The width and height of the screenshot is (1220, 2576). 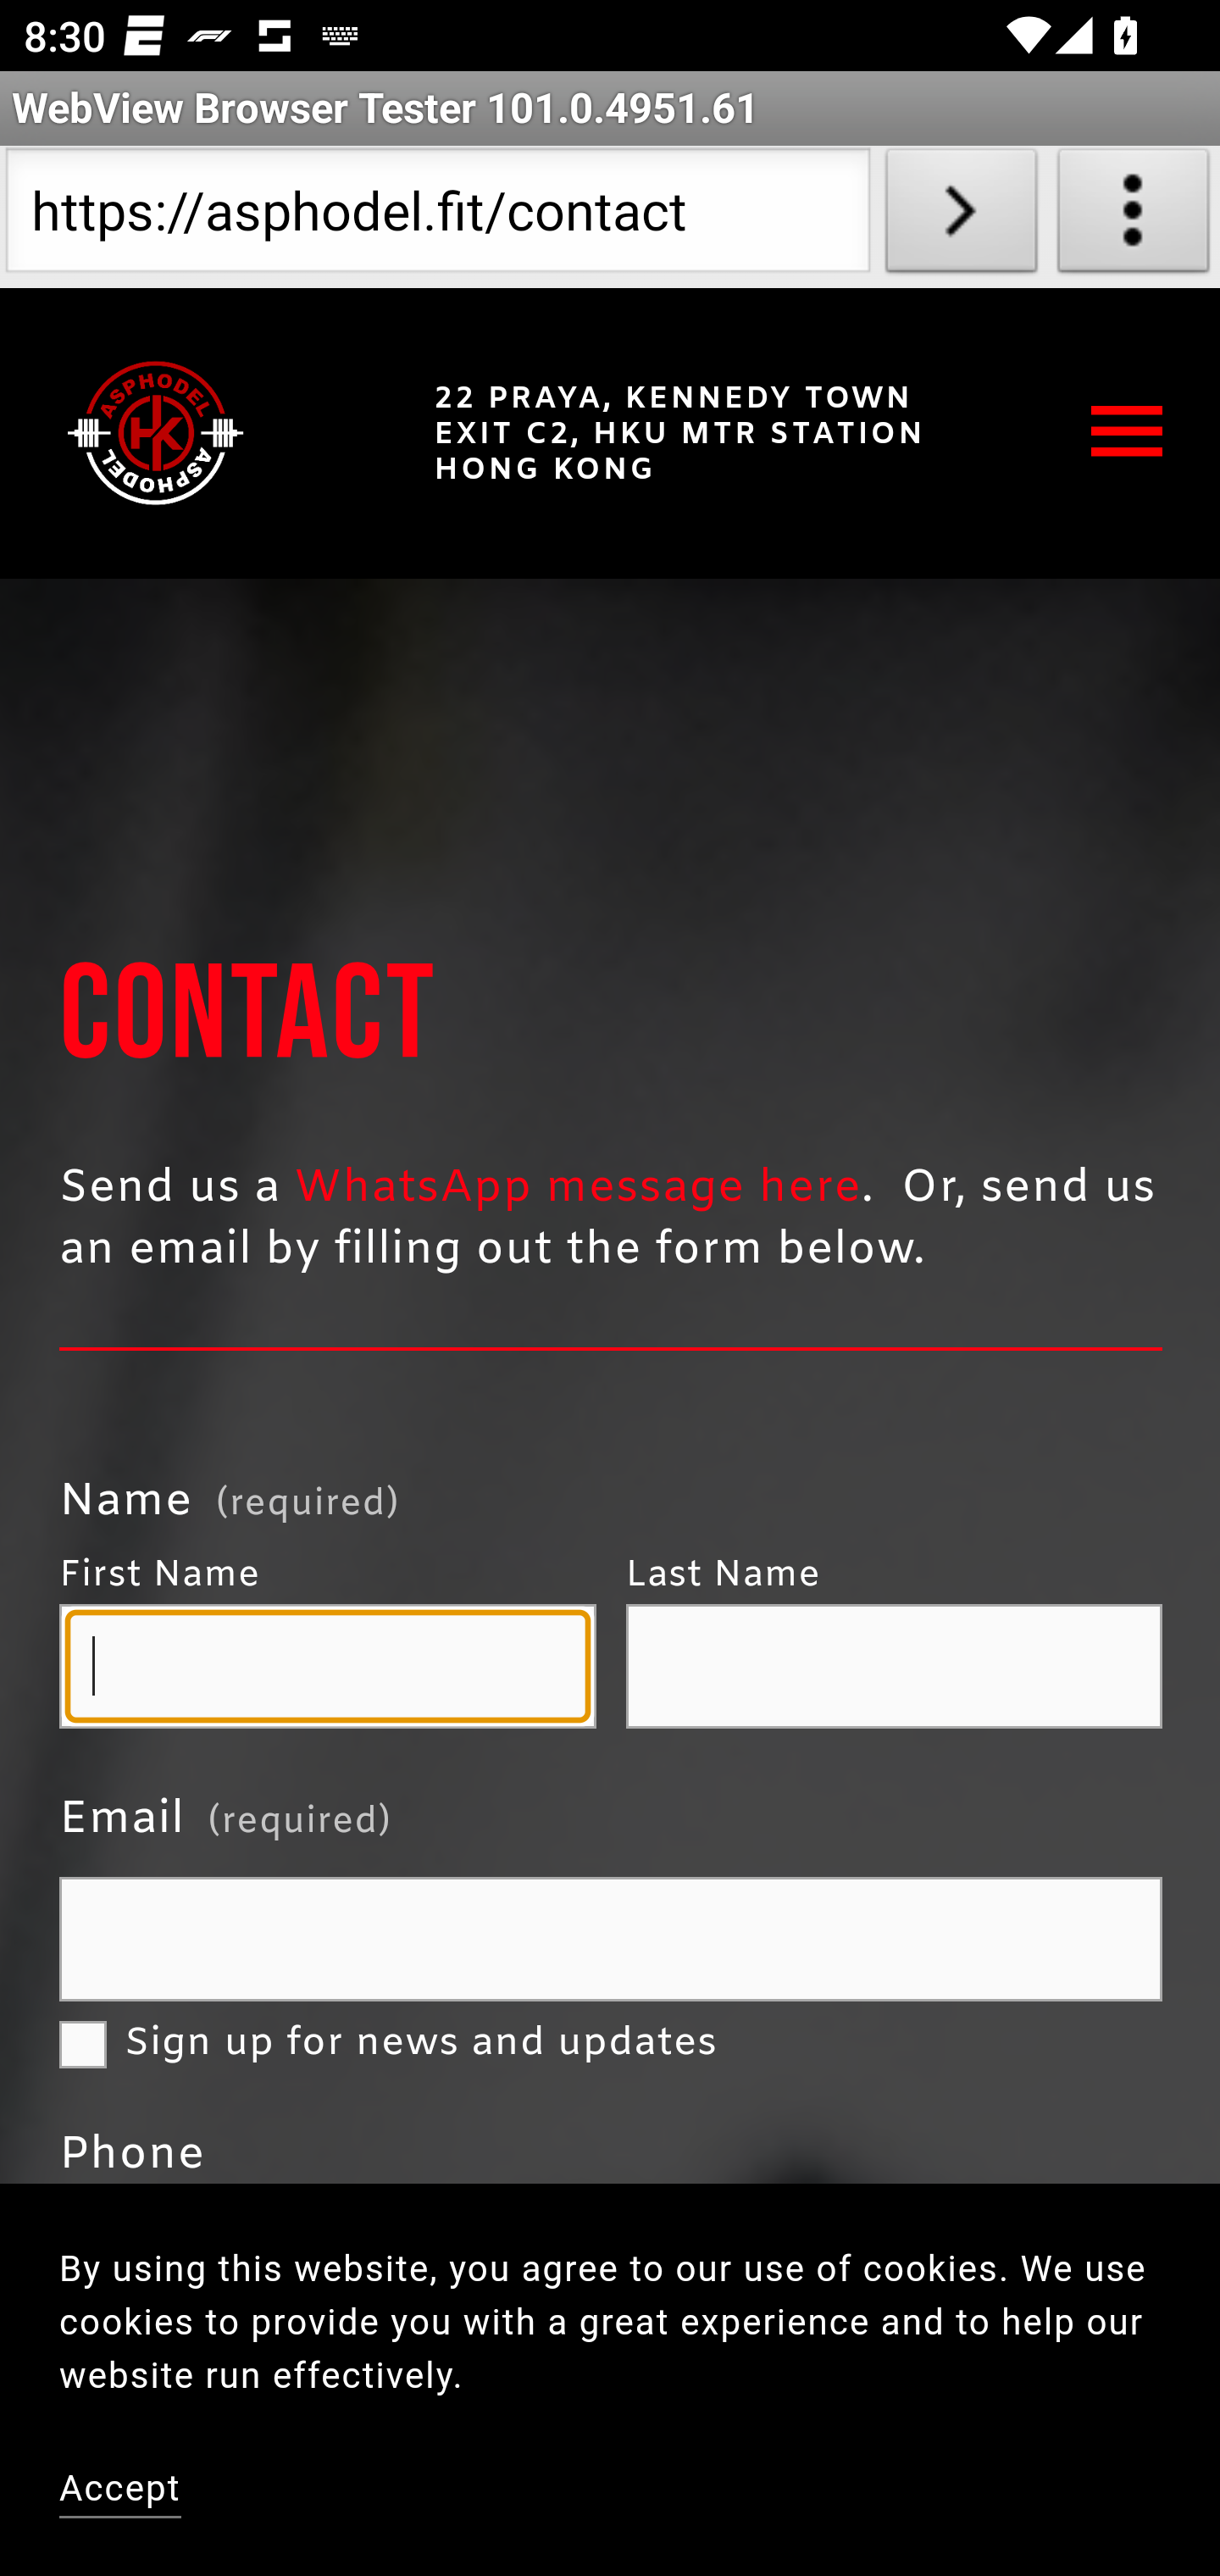 What do you see at coordinates (437, 217) in the screenshot?
I see `https://asphodel.fit/contact` at bounding box center [437, 217].